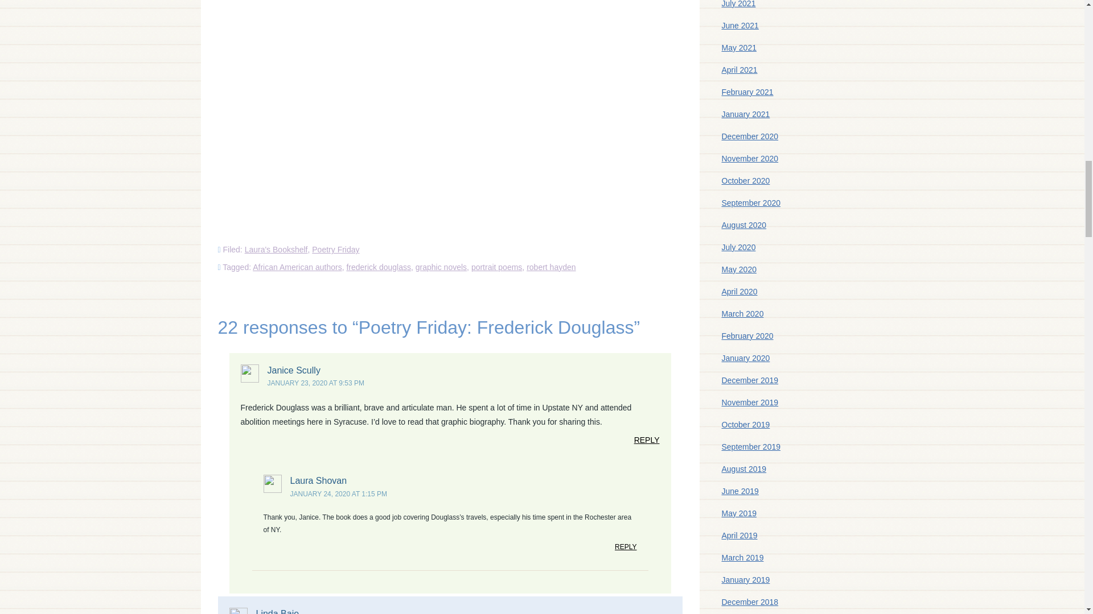 The width and height of the screenshot is (1093, 614). I want to click on Janice Scully, so click(294, 370).